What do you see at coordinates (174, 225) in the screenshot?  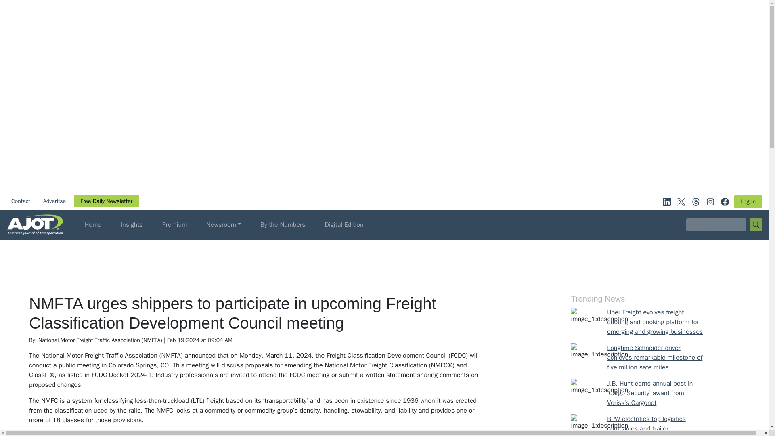 I see `Premium` at bounding box center [174, 225].